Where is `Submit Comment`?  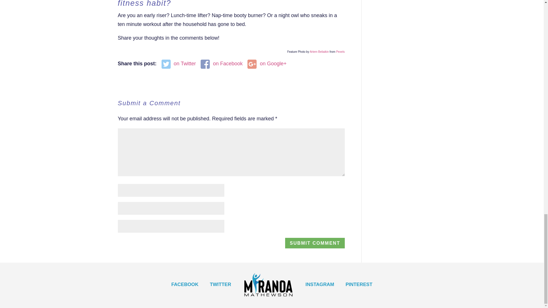 Submit Comment is located at coordinates (315, 243).